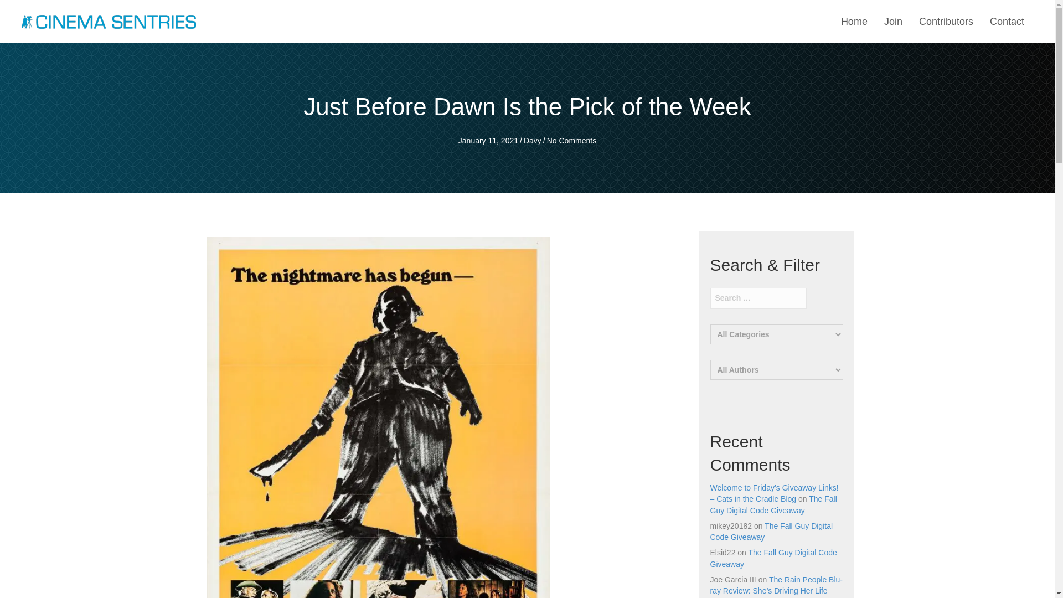 The width and height of the screenshot is (1063, 598). I want to click on Davy, so click(533, 141).